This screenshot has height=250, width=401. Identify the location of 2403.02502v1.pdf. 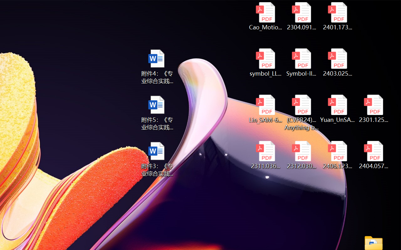
(338, 62).